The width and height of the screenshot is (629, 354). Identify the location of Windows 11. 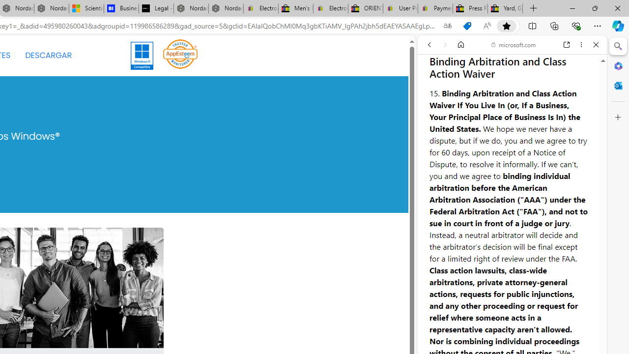
(143, 55).